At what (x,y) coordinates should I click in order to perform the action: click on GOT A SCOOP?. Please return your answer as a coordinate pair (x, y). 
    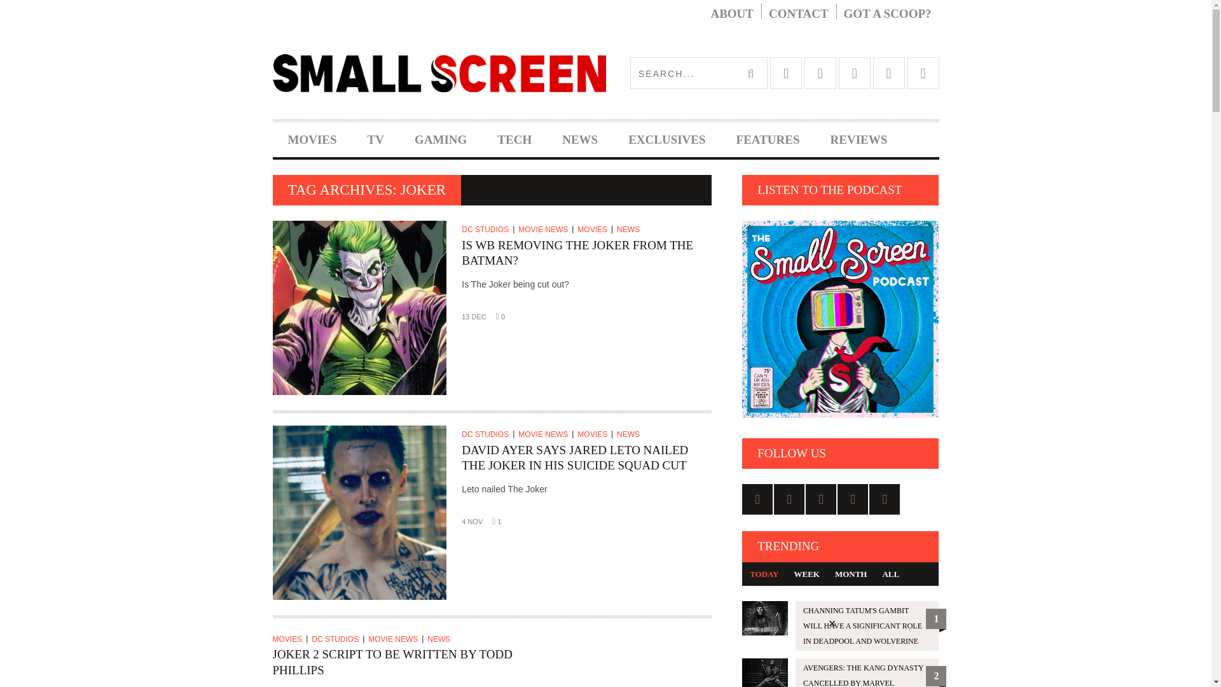
    Looking at the image, I should click on (888, 14).